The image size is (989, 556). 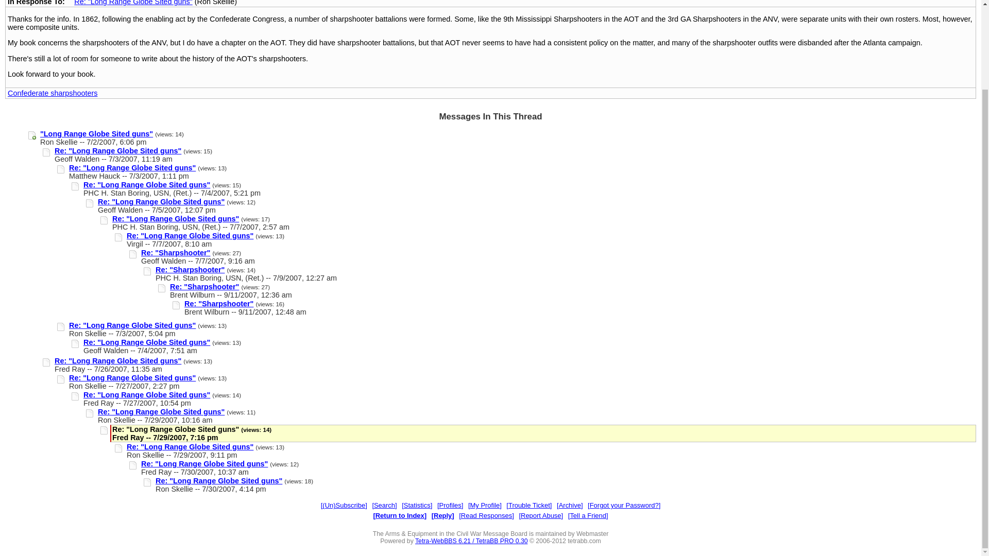 I want to click on Re: "Long Range Globe Sited guns", so click(x=146, y=395).